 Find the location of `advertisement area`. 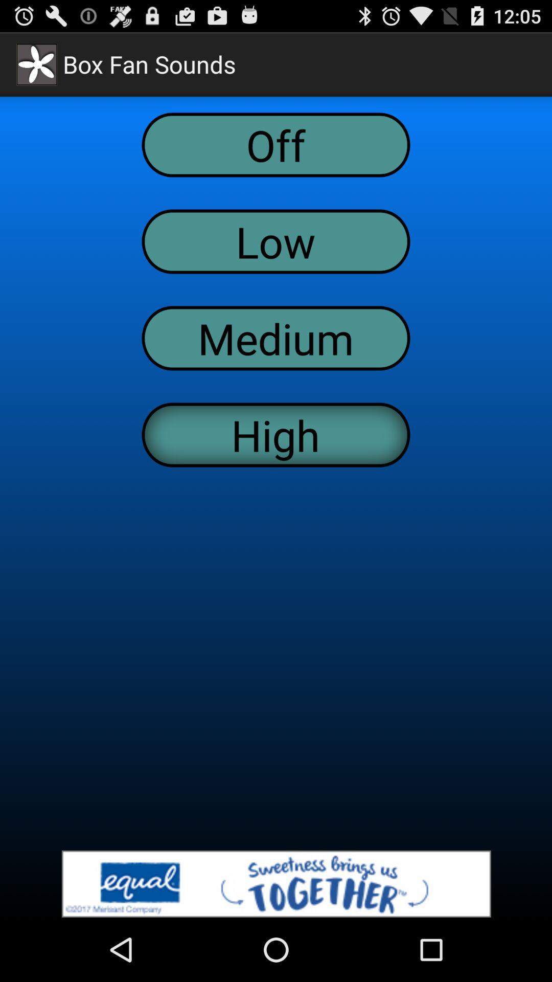

advertisement area is located at coordinates (276, 884).